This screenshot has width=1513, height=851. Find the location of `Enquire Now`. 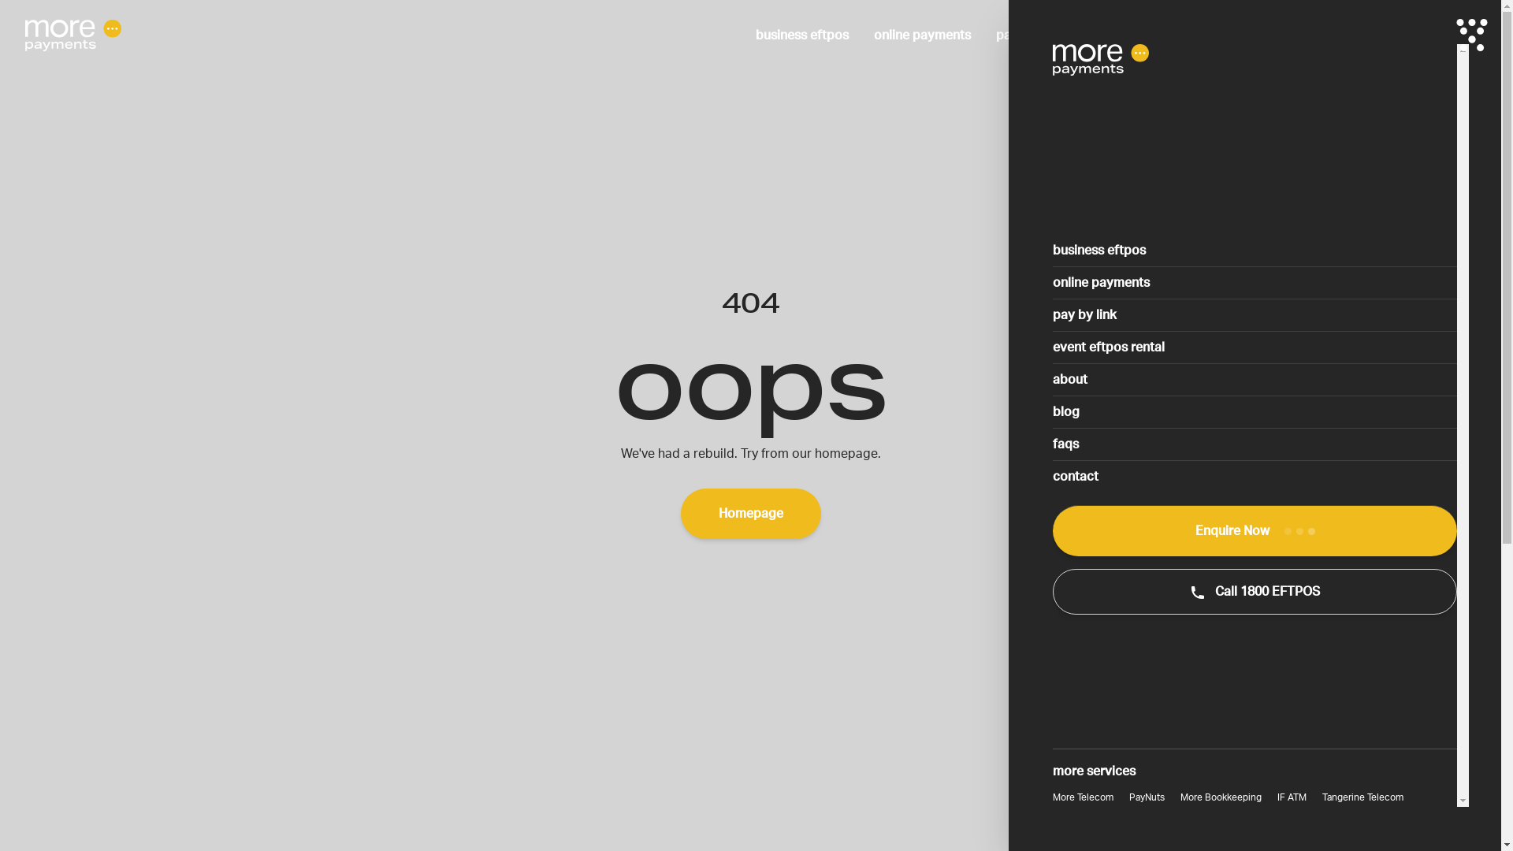

Enquire Now is located at coordinates (1255, 531).